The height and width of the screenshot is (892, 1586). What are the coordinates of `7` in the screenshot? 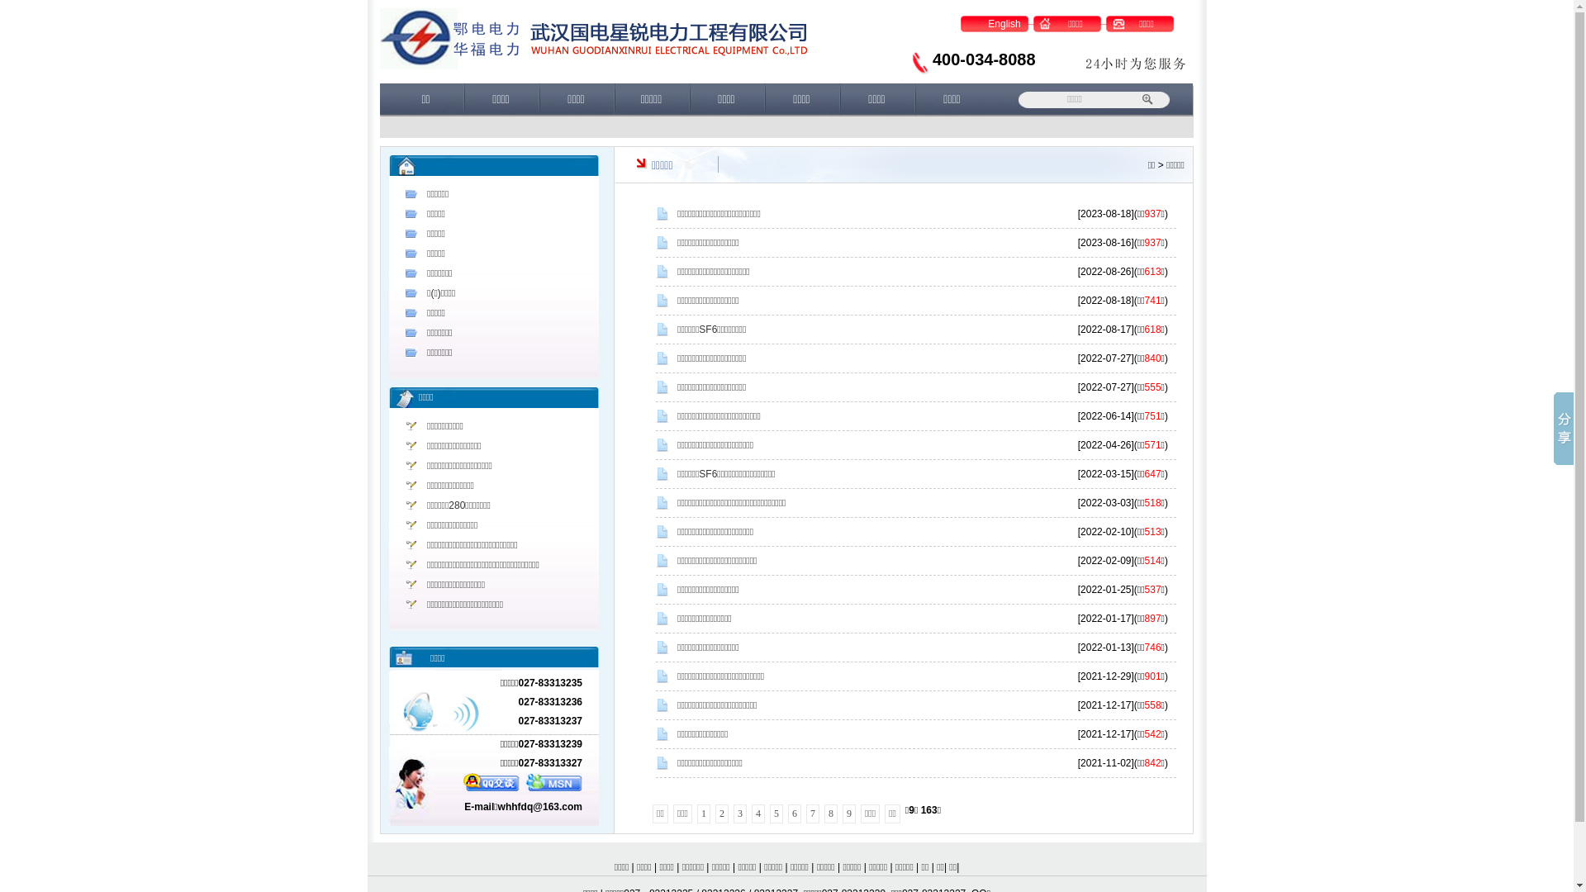 It's located at (813, 814).